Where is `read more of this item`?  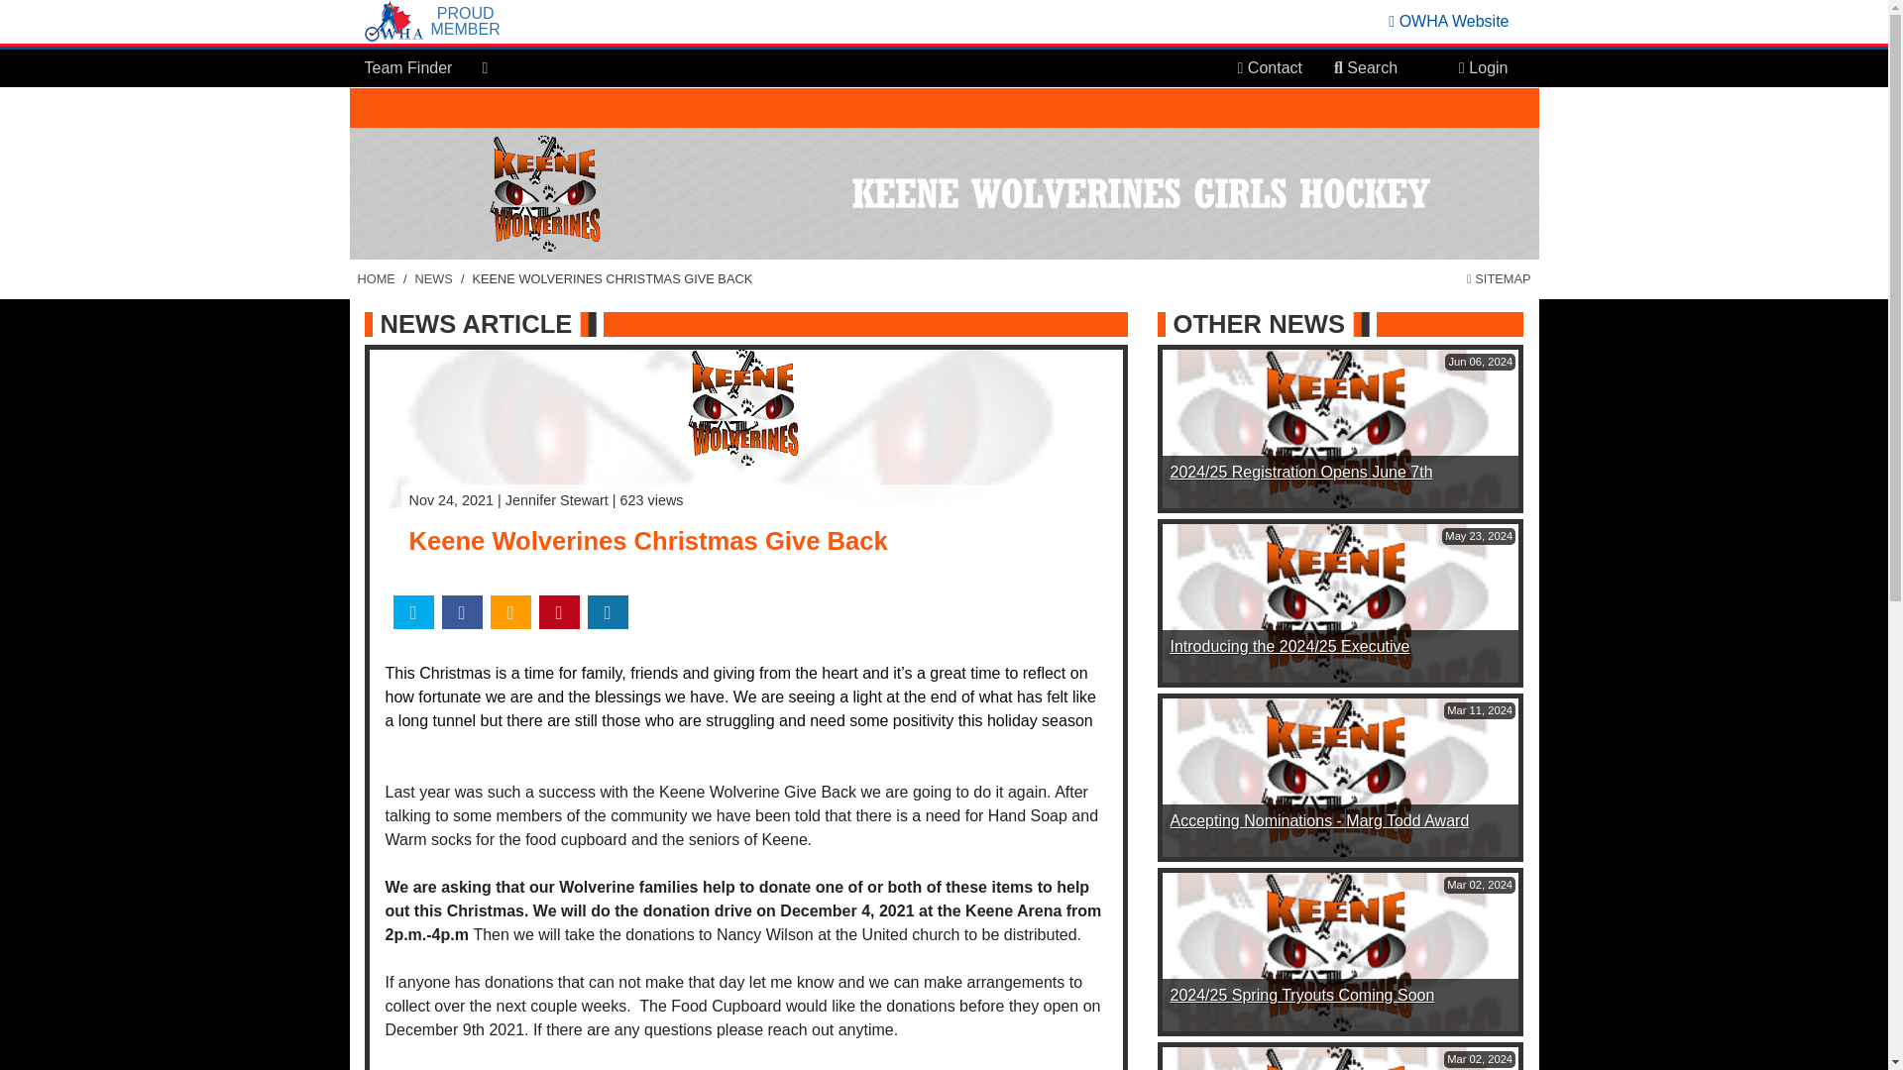
read more of this item is located at coordinates (1319, 820).